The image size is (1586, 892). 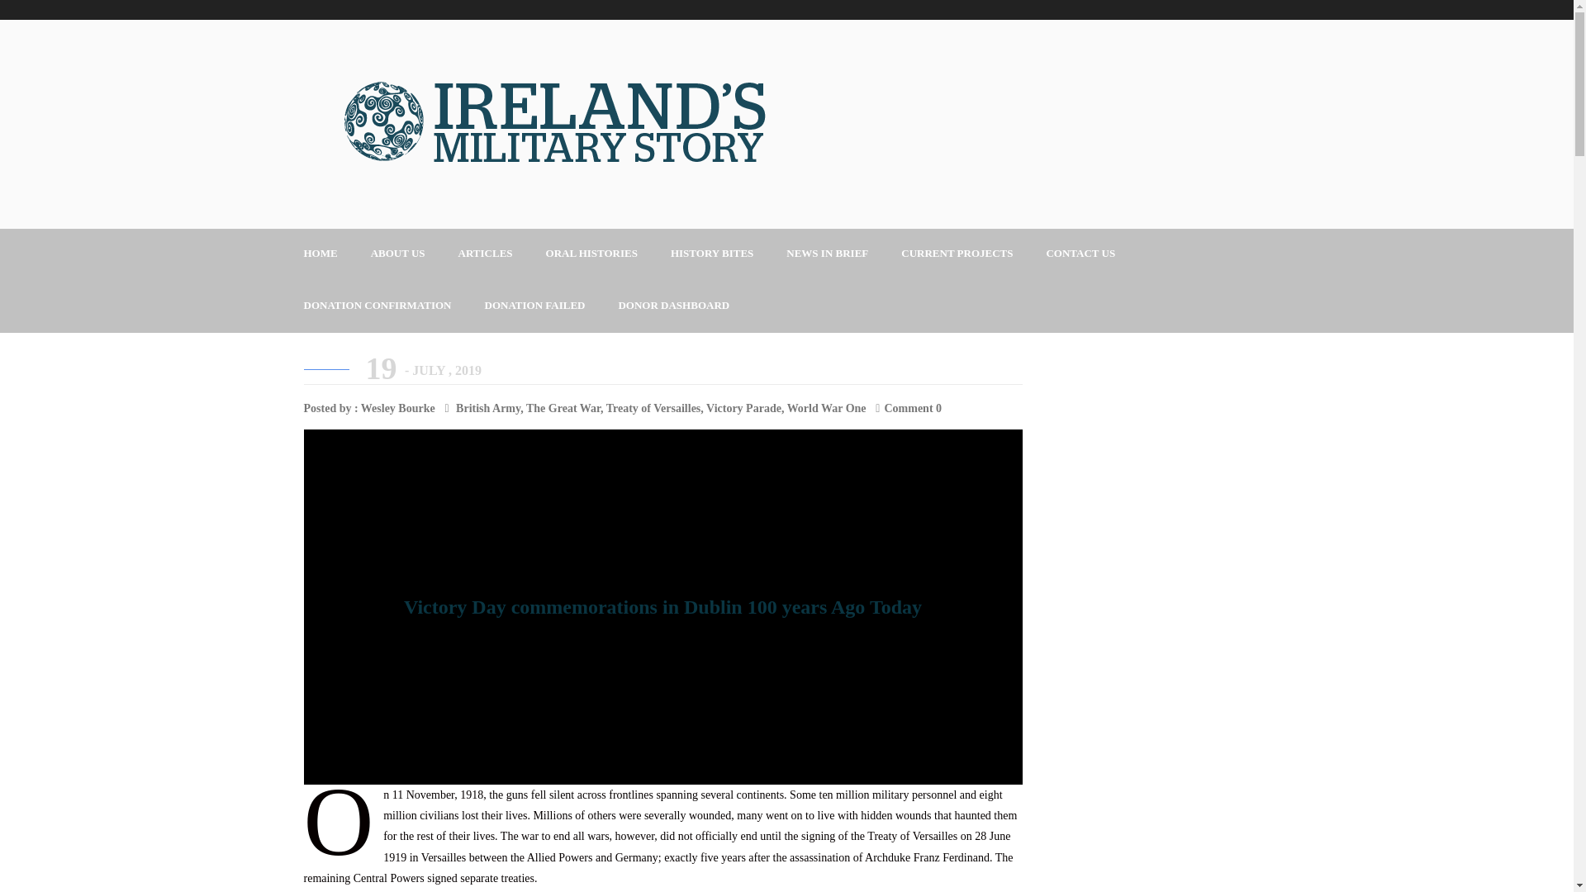 I want to click on ABOUT US, so click(x=398, y=254).